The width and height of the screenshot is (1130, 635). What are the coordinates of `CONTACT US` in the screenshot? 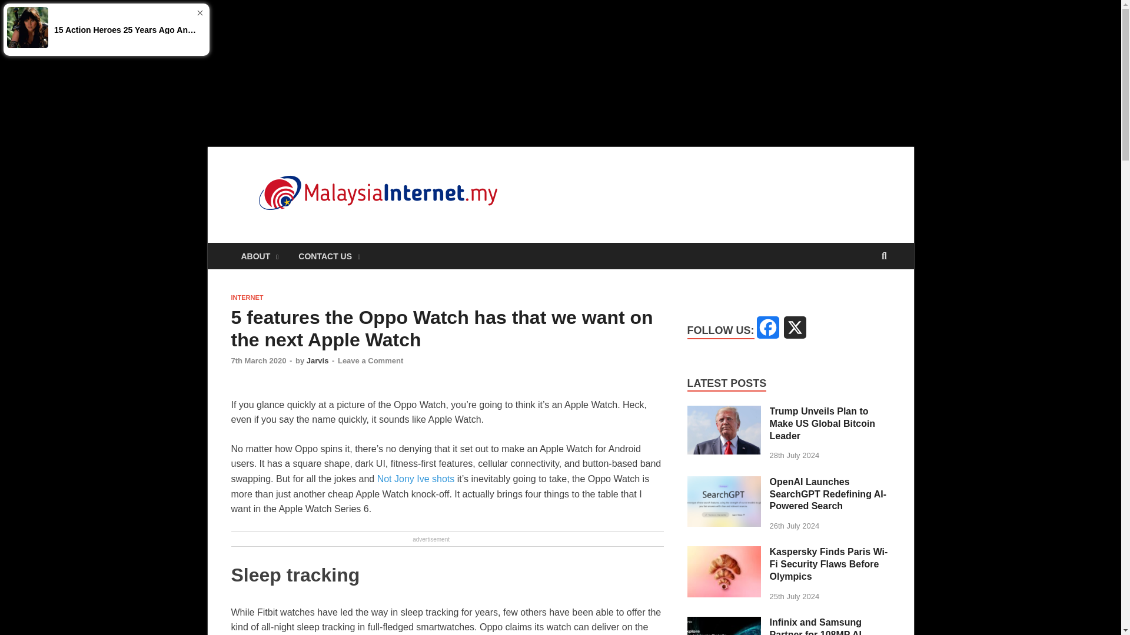 It's located at (329, 255).